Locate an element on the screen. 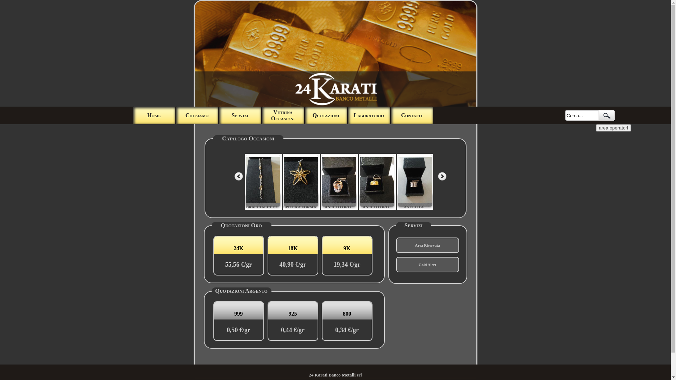  area operatori is located at coordinates (613, 128).